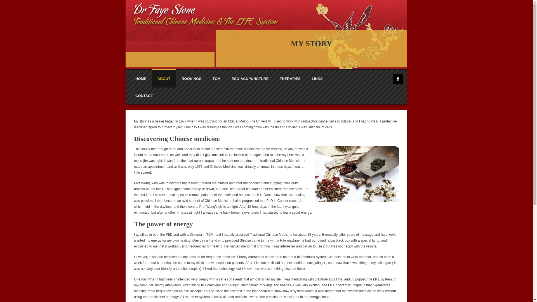 This screenshot has height=302, width=537. Describe the element at coordinates (317, 79) in the screenshot. I see `LINKS` at that location.